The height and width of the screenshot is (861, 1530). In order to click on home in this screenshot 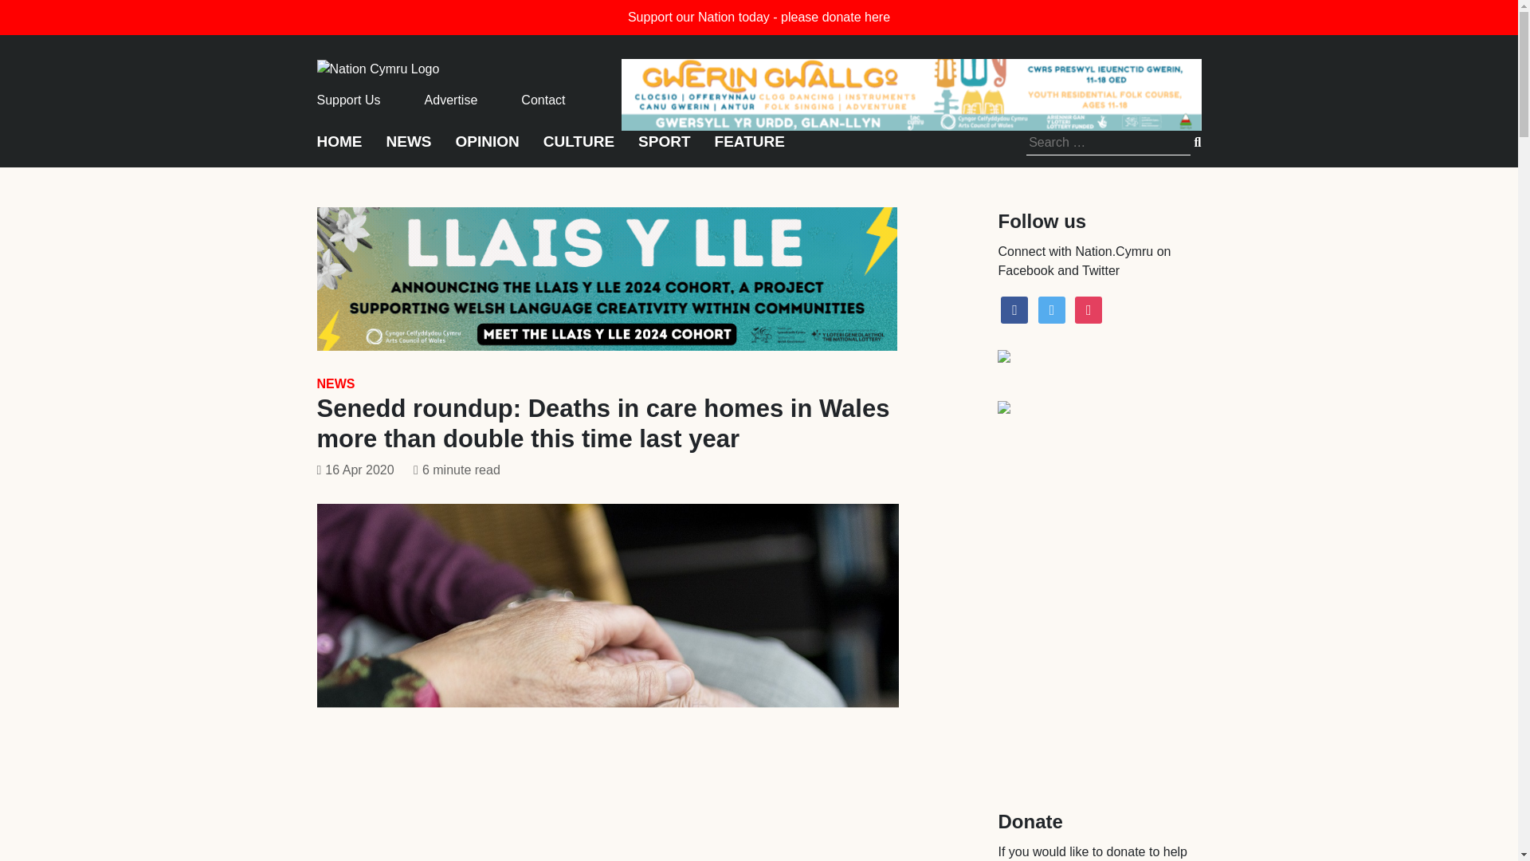, I will do `click(378, 67)`.